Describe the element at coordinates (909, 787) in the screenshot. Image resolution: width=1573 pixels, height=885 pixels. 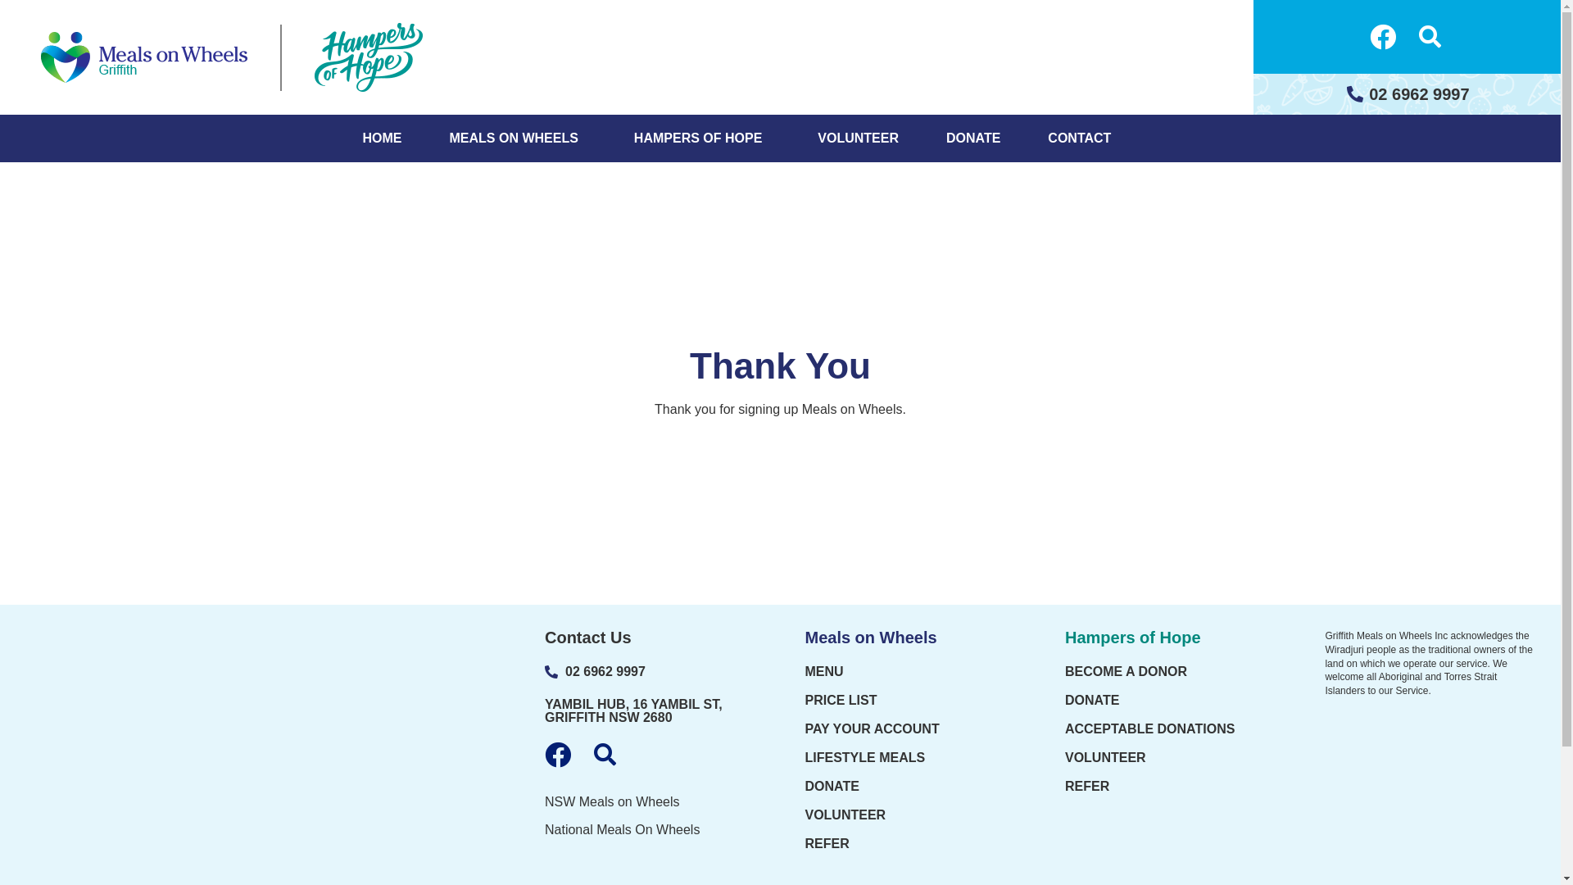
I see `DONATE` at that location.